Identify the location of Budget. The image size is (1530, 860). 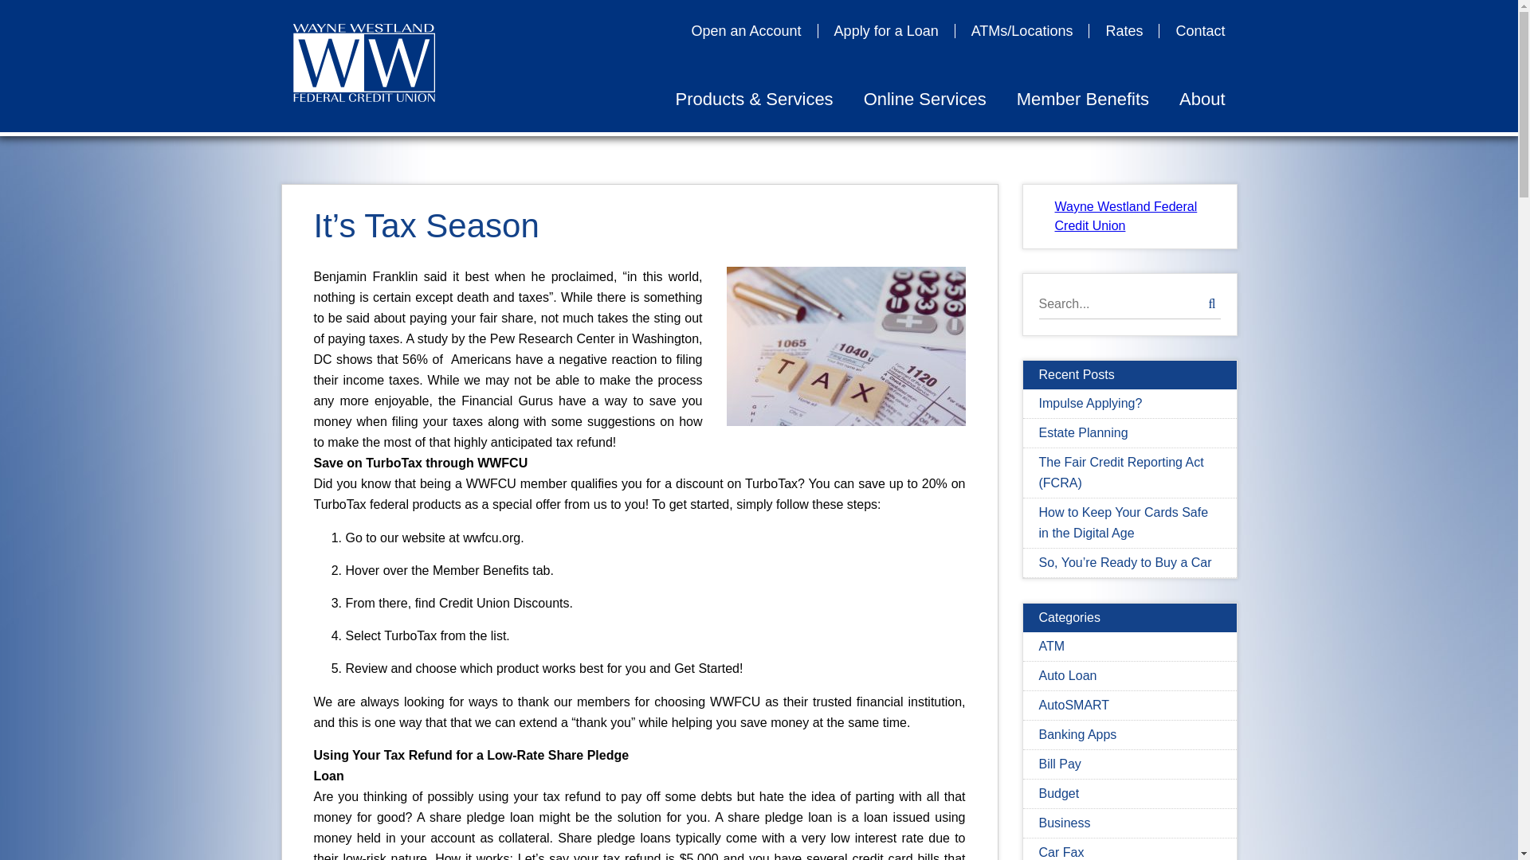
(1059, 793).